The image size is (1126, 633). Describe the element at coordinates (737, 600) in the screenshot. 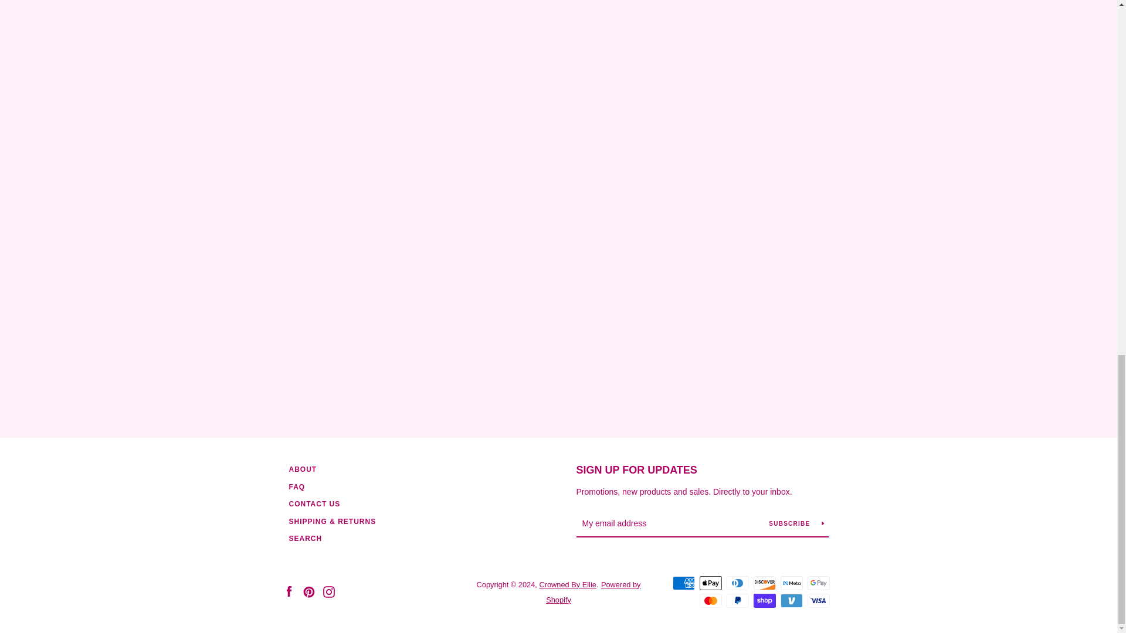

I see `PayPal` at that location.